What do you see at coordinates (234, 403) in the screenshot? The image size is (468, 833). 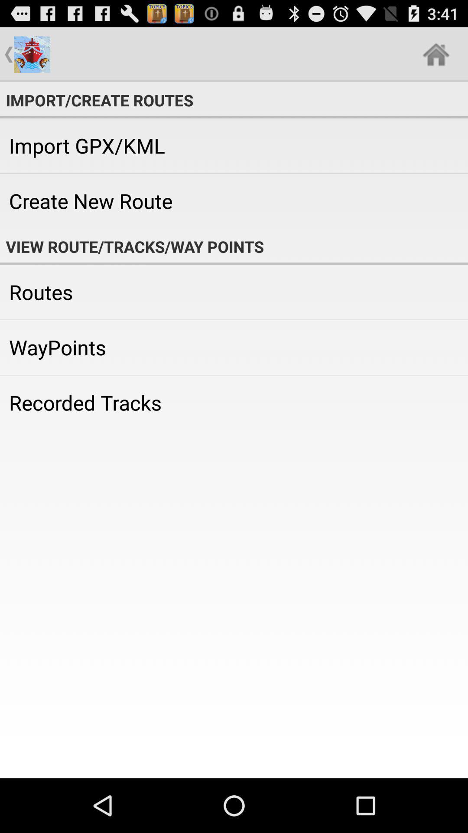 I see `click the app below waypoints` at bounding box center [234, 403].